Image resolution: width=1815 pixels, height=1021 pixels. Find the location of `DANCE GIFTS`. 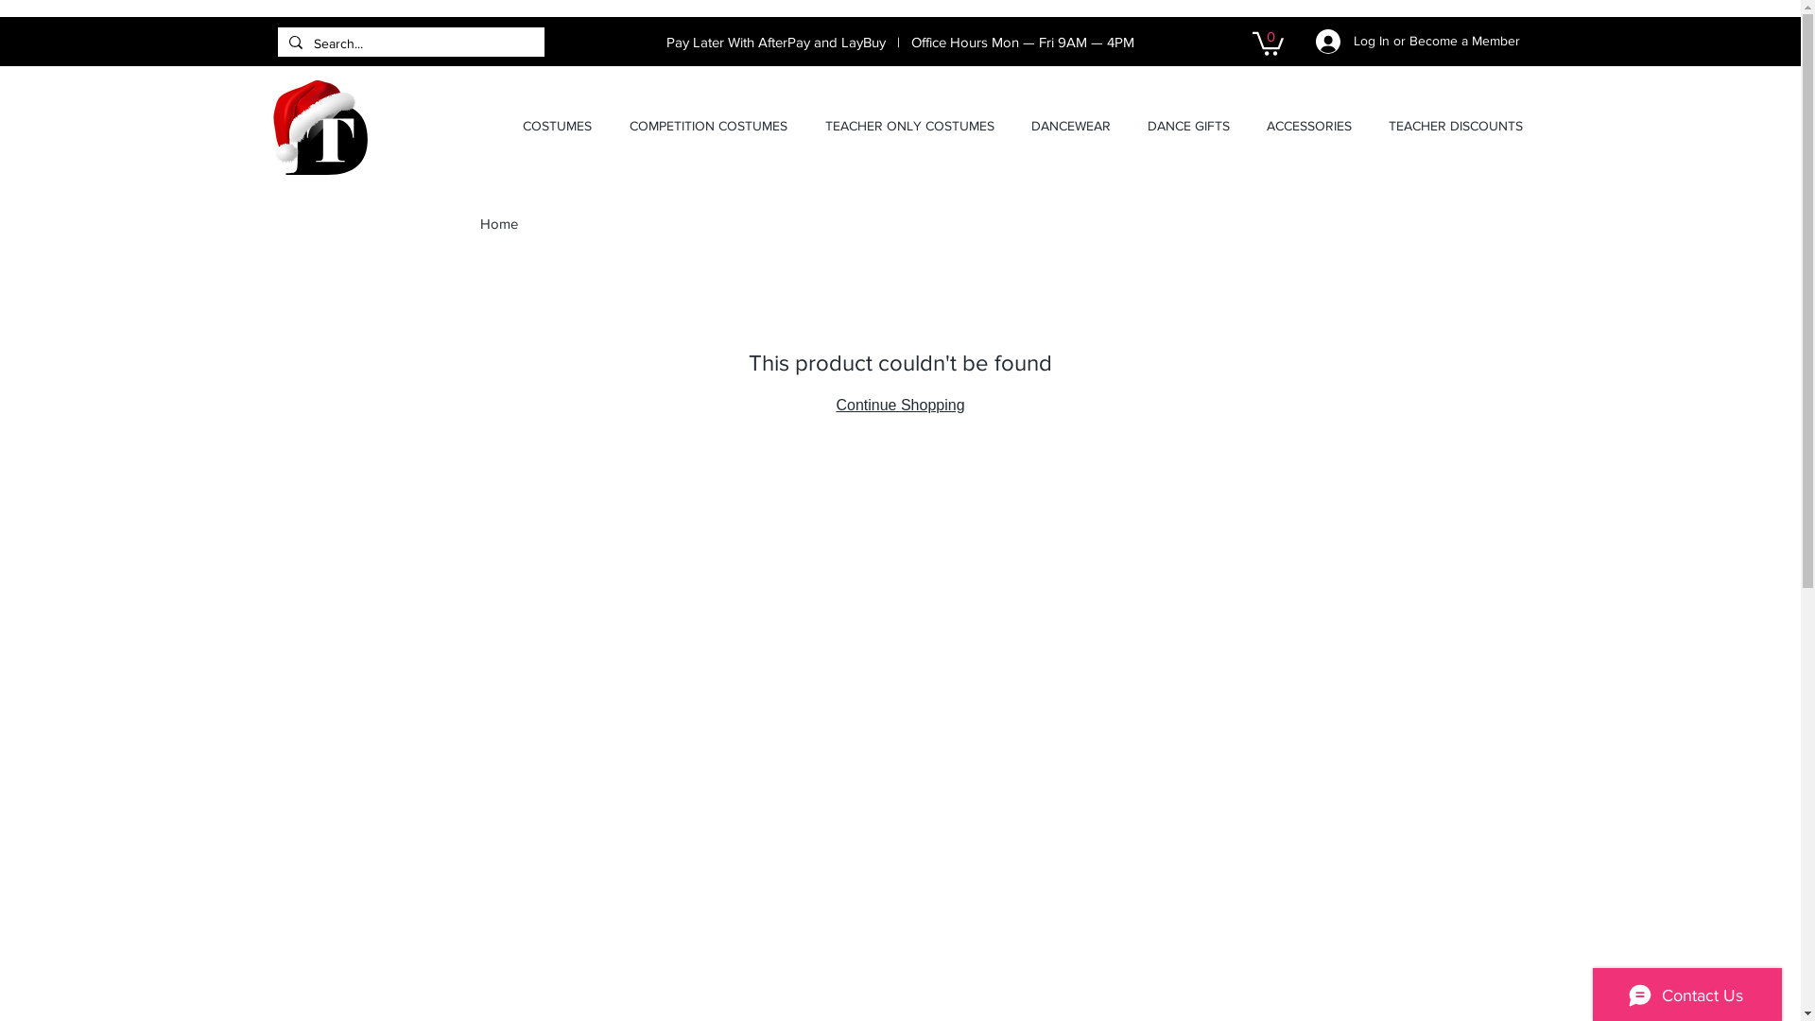

DANCE GIFTS is located at coordinates (1188, 126).